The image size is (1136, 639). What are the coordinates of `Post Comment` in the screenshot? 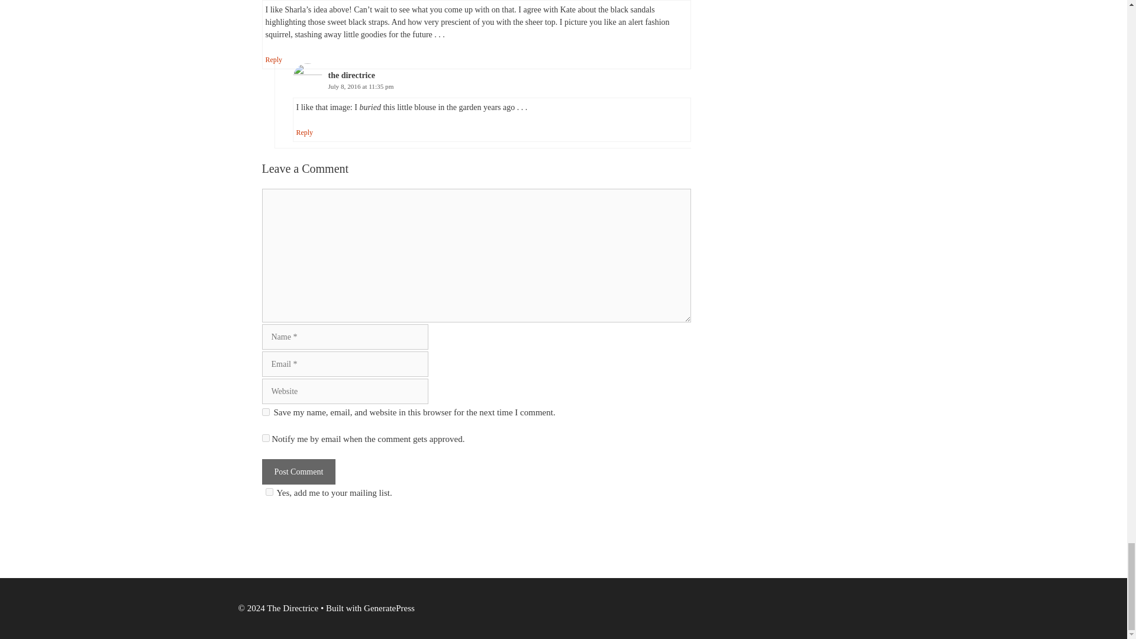 It's located at (298, 472).